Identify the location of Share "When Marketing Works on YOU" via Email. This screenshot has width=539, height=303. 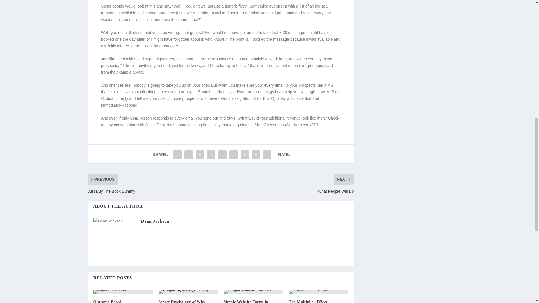
(256, 155).